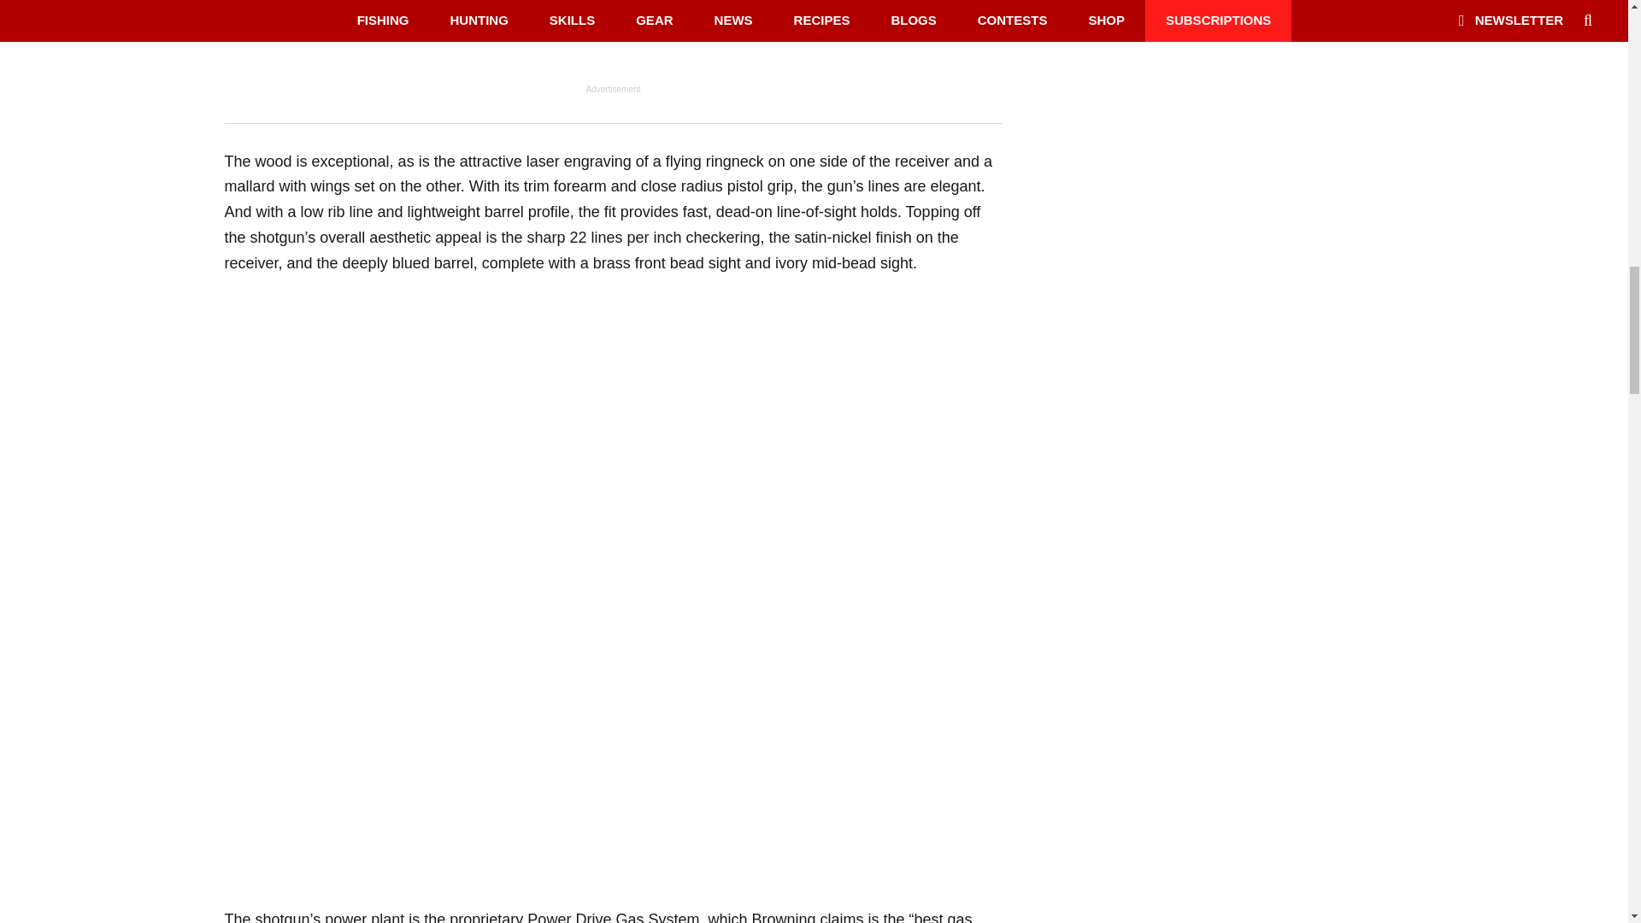 The width and height of the screenshot is (1641, 923). Describe the element at coordinates (614, 41) in the screenshot. I see `3rd party ad content` at that location.